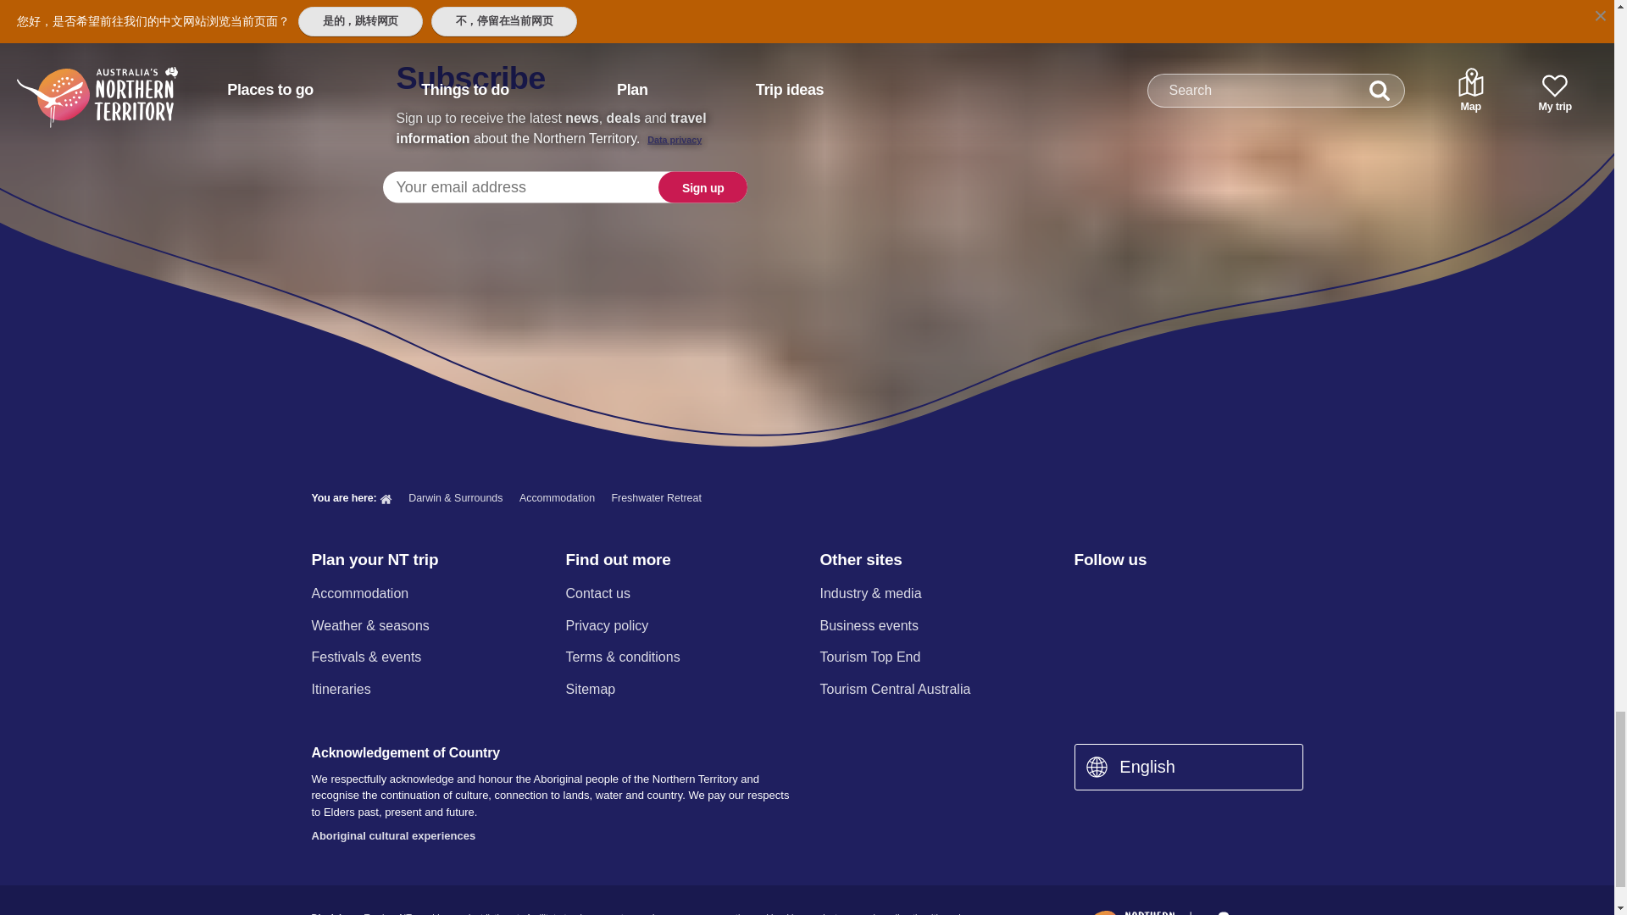  I want to click on Instagram, so click(1128, 595).